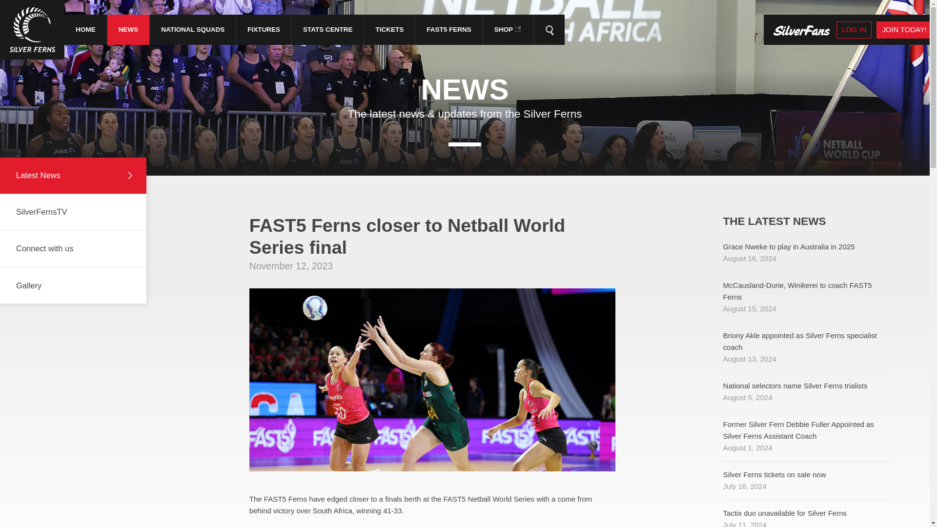  I want to click on SilverFernsTV, so click(73, 212).